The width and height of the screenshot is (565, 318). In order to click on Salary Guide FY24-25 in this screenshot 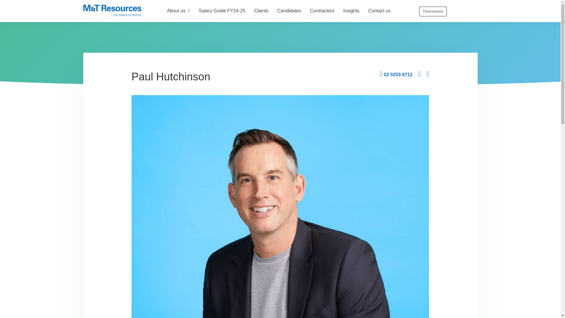, I will do `click(222, 11)`.